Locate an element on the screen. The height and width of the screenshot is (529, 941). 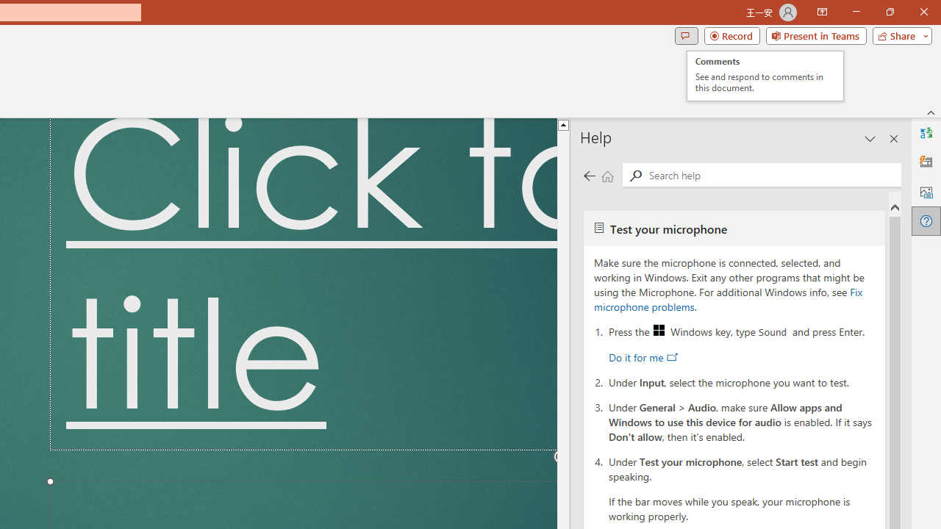
Title TextBox is located at coordinates (303, 284).